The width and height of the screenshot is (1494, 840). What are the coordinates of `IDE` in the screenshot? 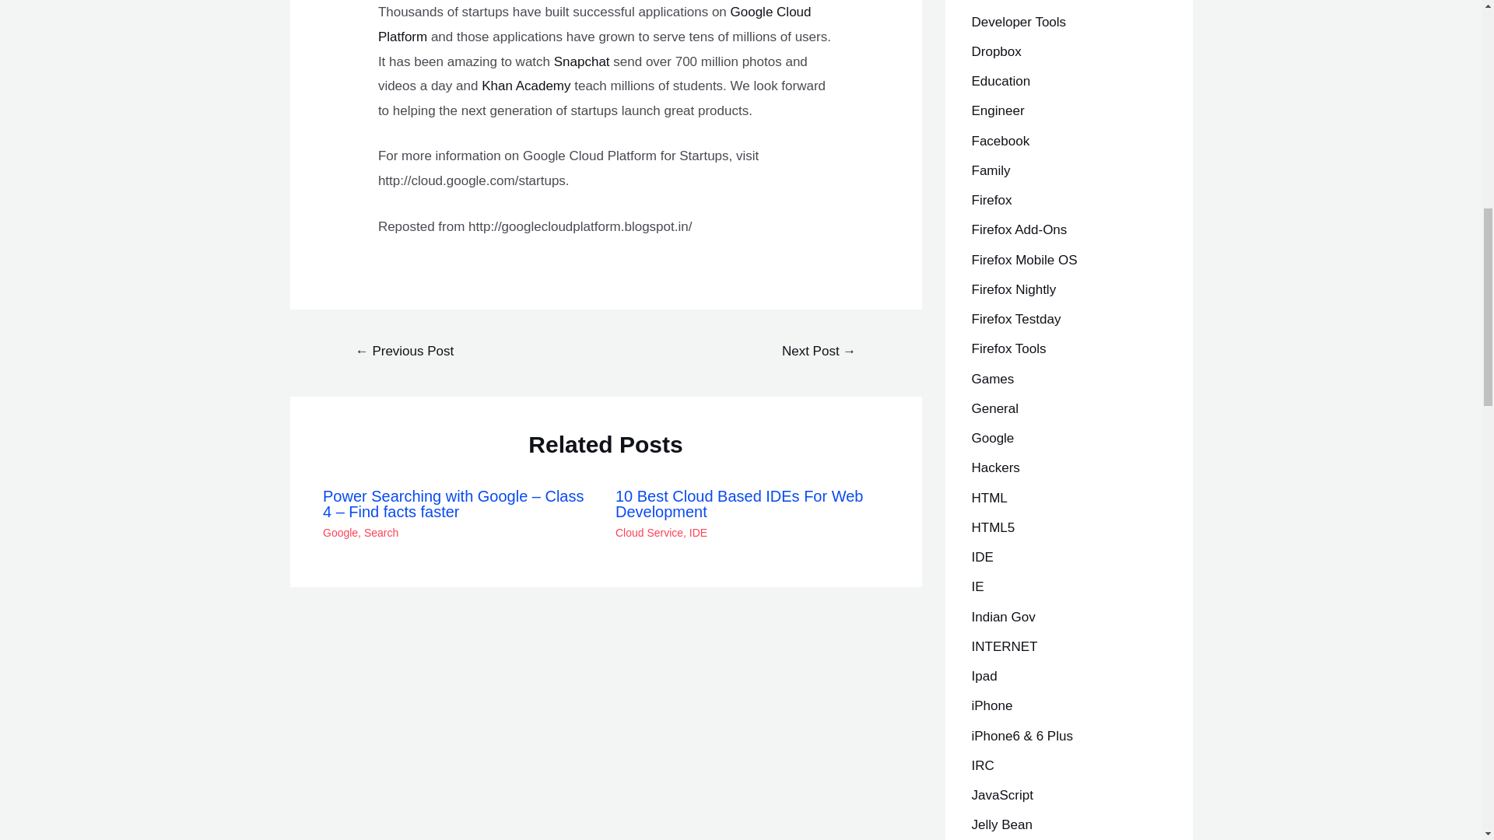 It's located at (697, 533).